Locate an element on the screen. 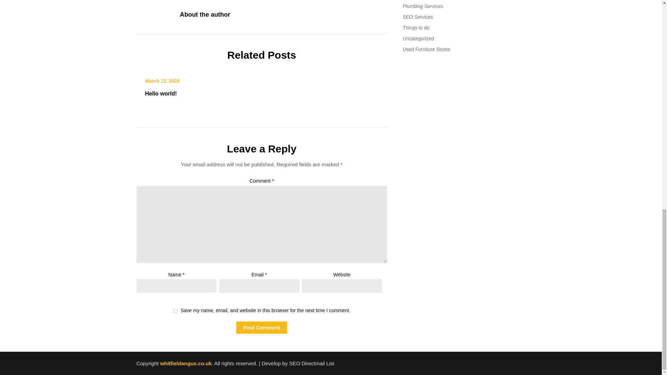 The height and width of the screenshot is (375, 667). yes is located at coordinates (175, 310).